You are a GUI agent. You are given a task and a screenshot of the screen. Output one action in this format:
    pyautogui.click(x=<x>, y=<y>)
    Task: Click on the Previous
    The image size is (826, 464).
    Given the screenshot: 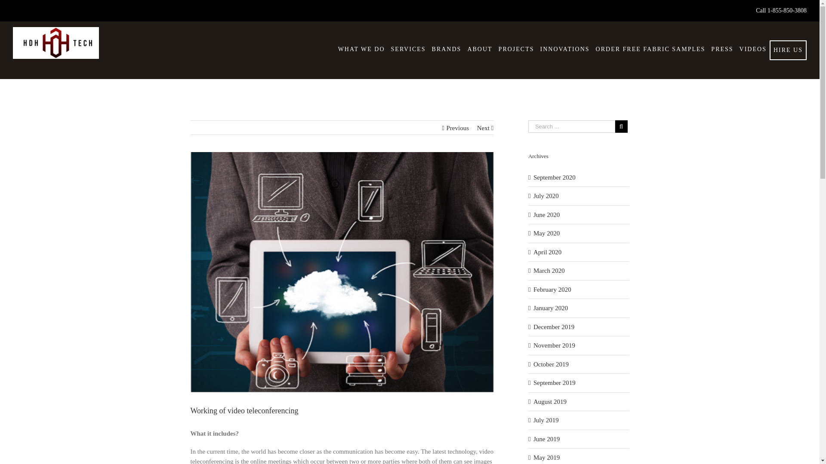 What is the action you would take?
    pyautogui.click(x=457, y=128)
    